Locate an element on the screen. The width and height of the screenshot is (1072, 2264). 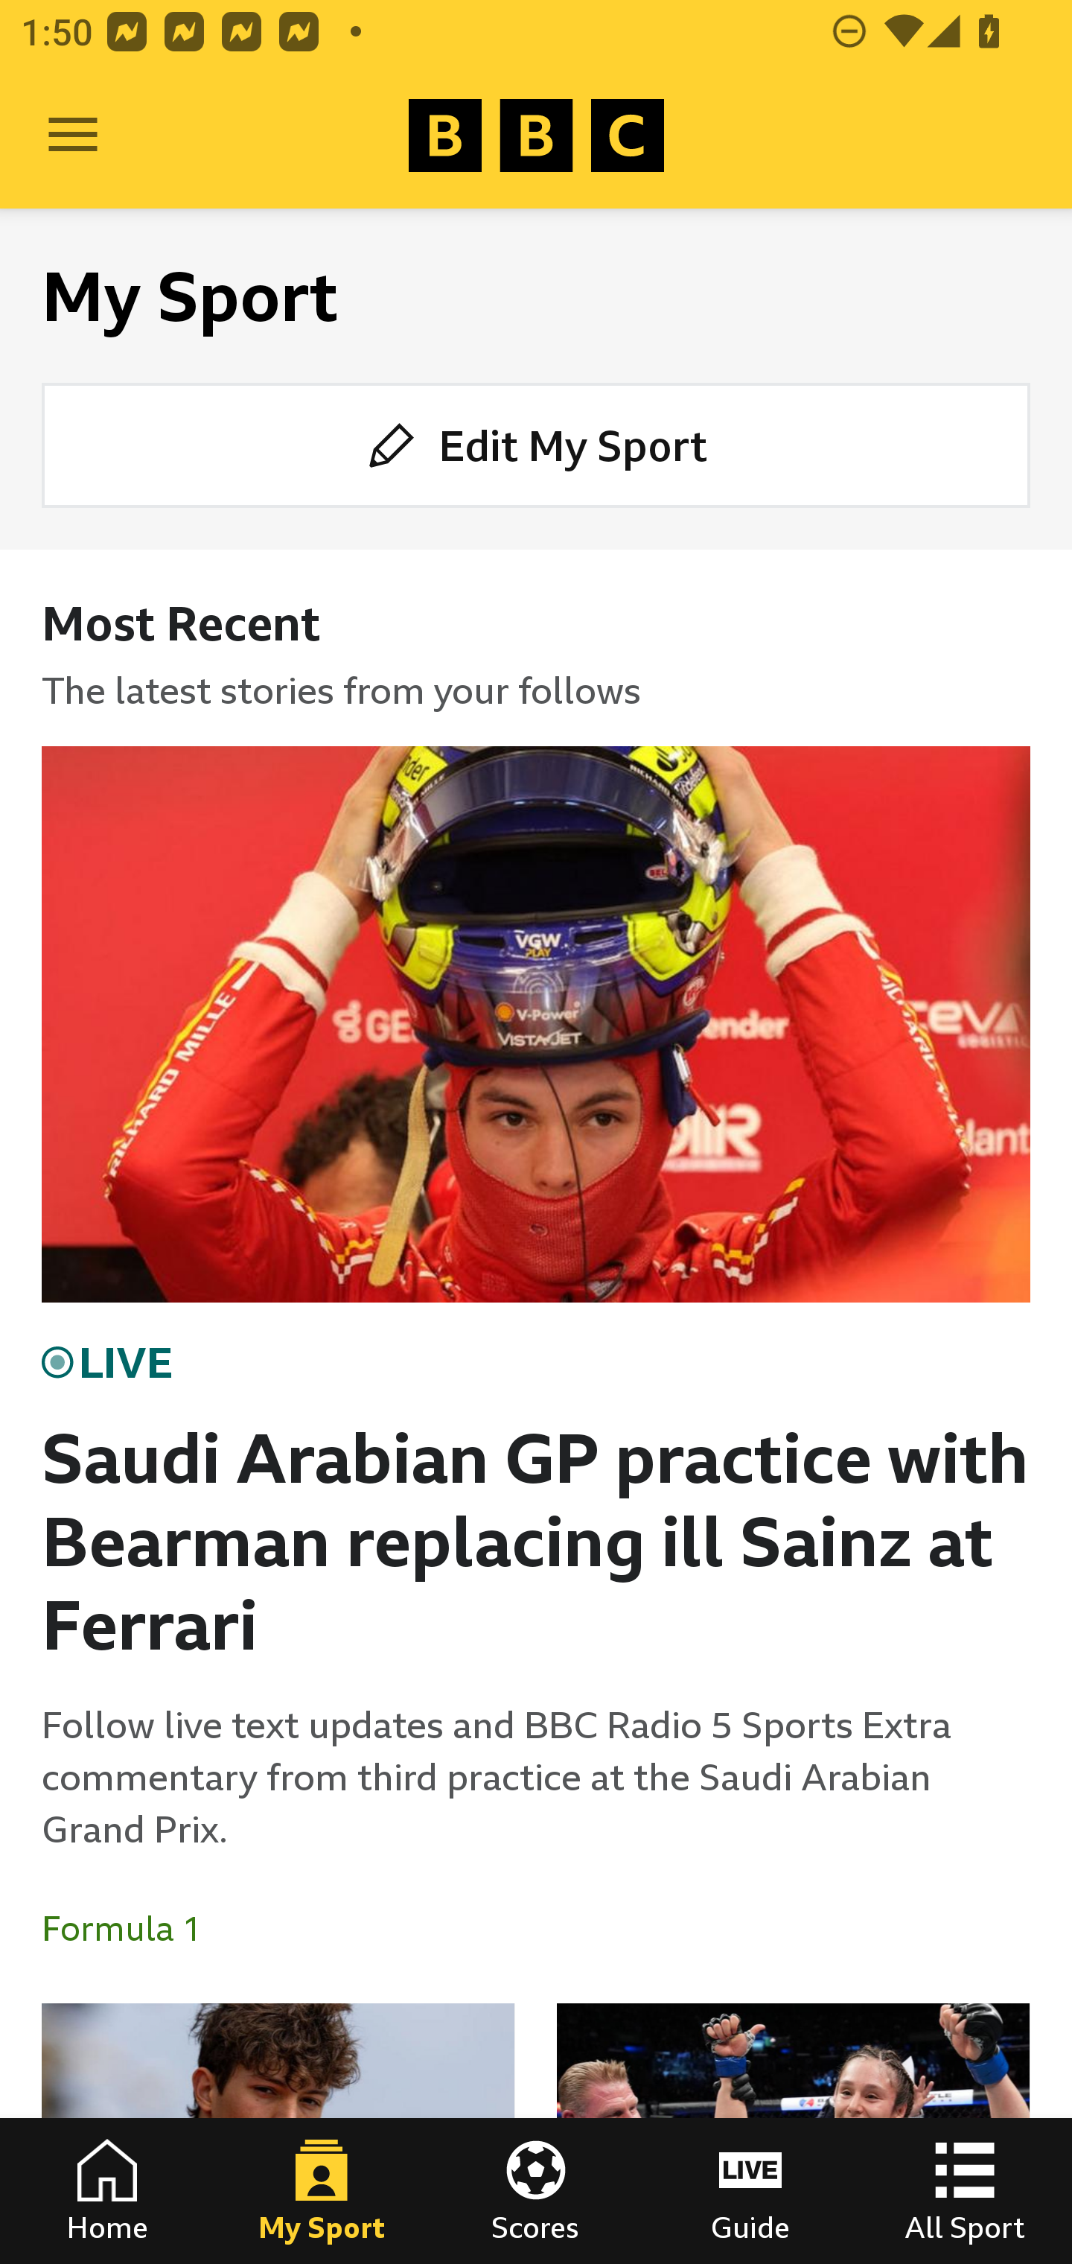
Guide is located at coordinates (750, 2191).